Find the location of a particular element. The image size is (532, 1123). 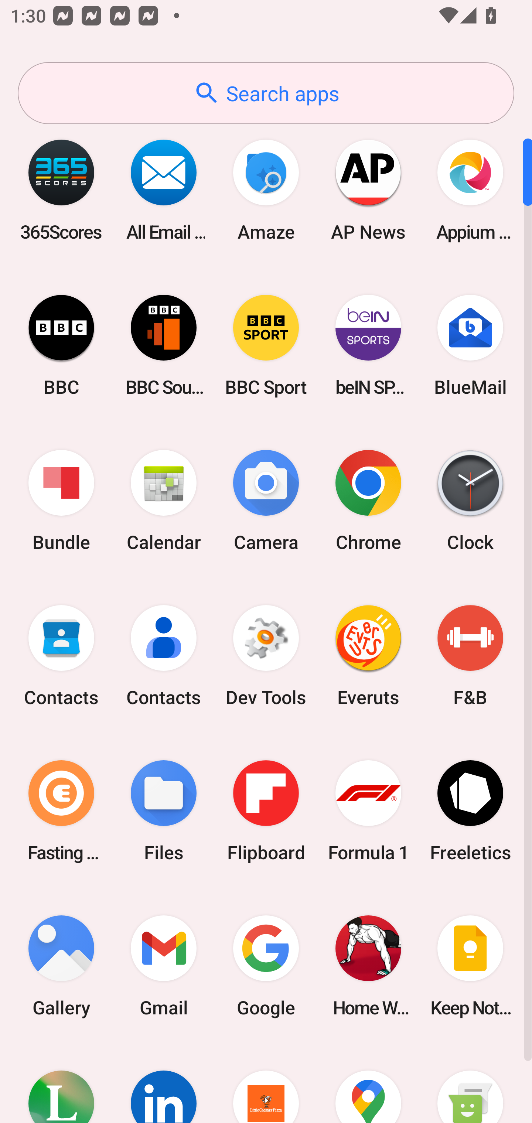

Contacts is located at coordinates (164, 656).